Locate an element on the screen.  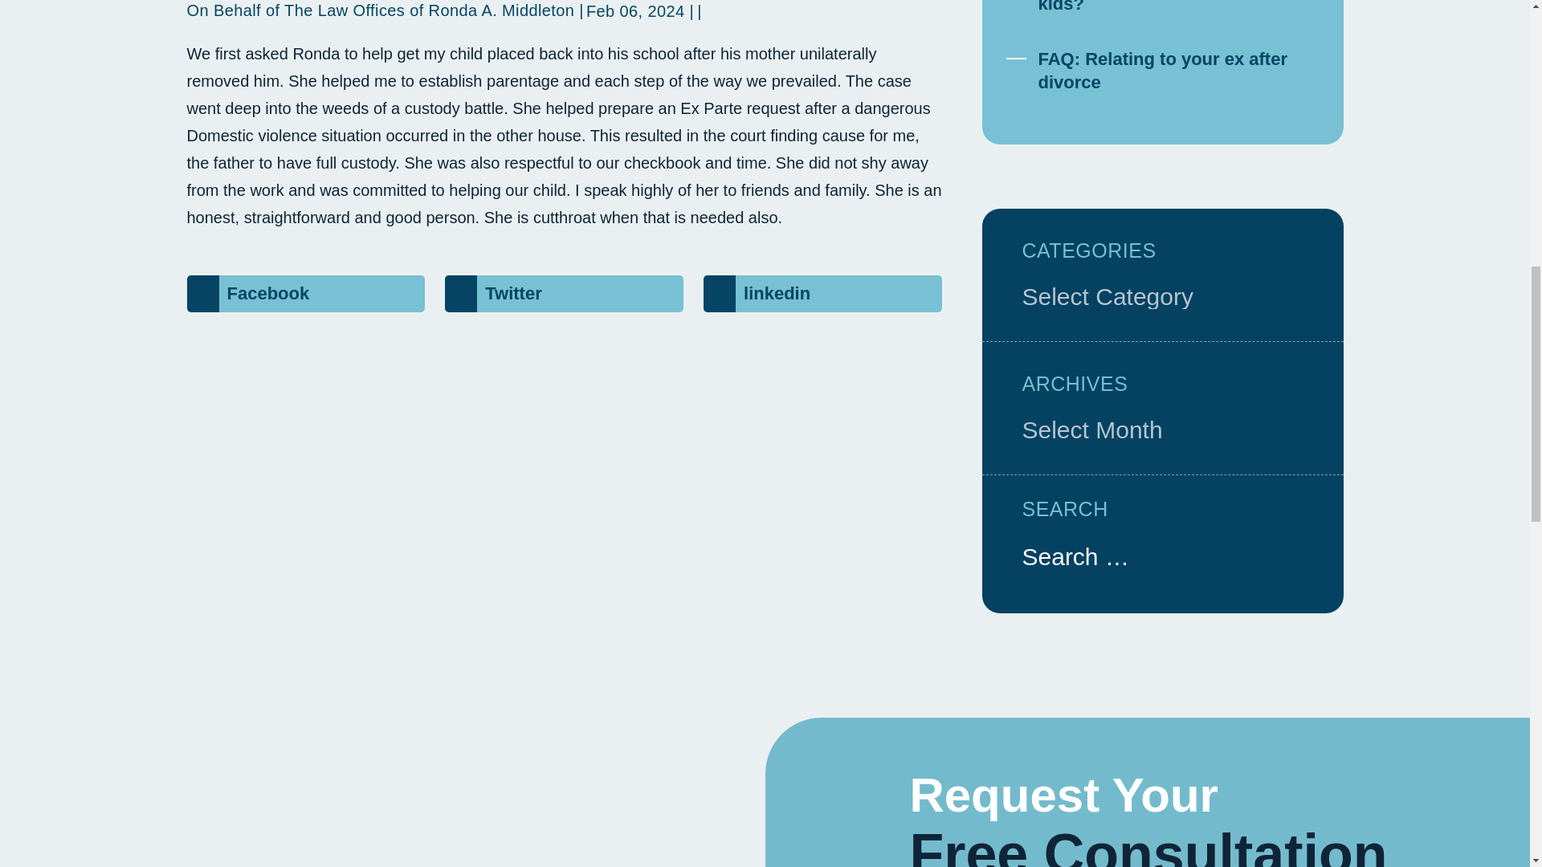
Search is located at coordinates (1295, 554).